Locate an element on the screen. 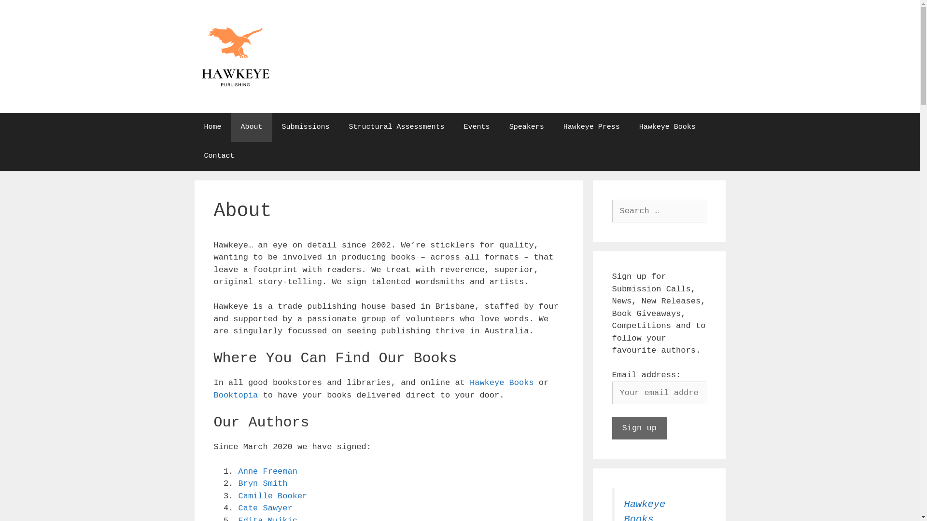 This screenshot has width=927, height=521. Events is located at coordinates (477, 127).